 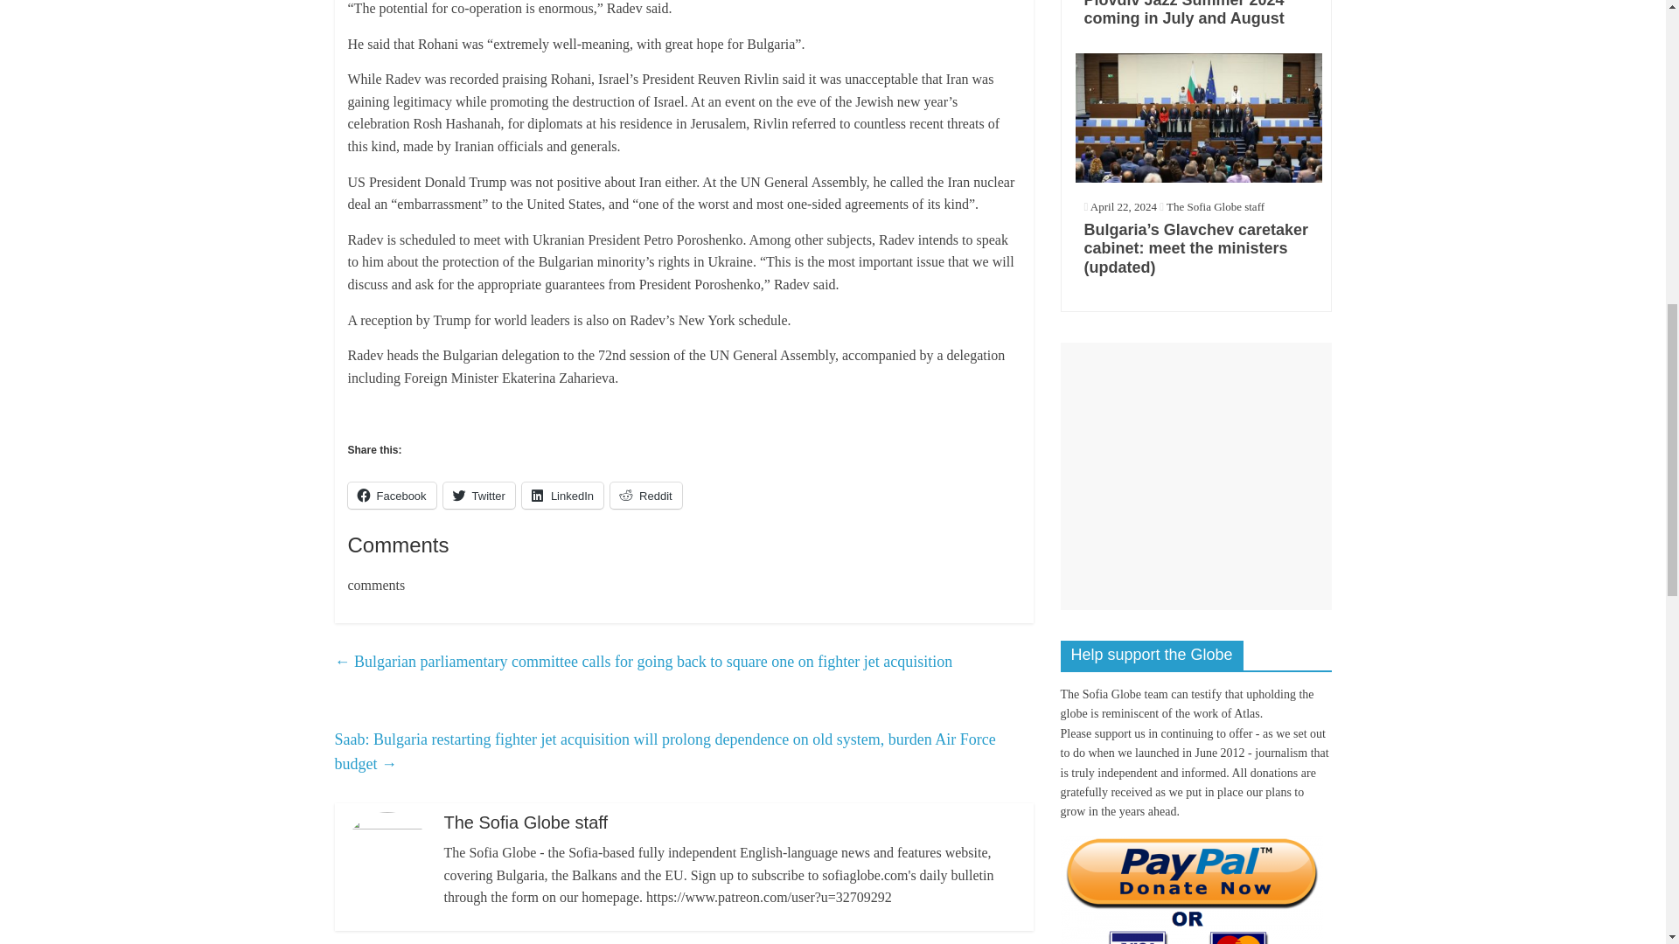 I want to click on Click to share on LinkedIn, so click(x=562, y=495).